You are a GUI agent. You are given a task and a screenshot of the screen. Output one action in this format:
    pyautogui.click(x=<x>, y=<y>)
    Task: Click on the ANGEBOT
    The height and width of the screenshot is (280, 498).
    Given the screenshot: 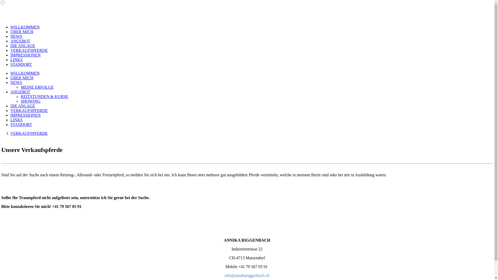 What is the action you would take?
    pyautogui.click(x=20, y=41)
    